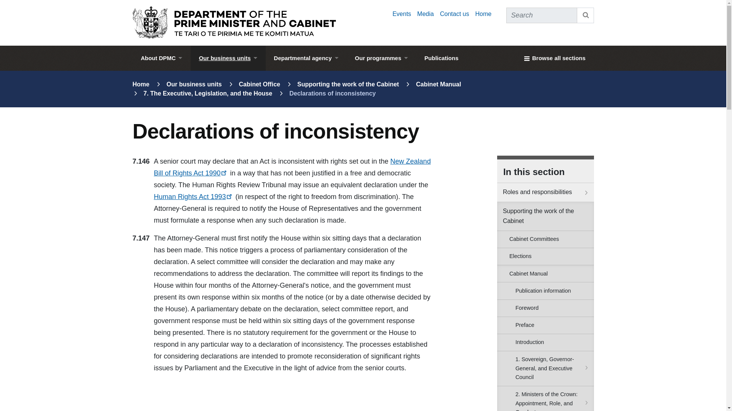 The width and height of the screenshot is (732, 411). Describe the element at coordinates (363, 3) in the screenshot. I see `Skip to main content` at that location.